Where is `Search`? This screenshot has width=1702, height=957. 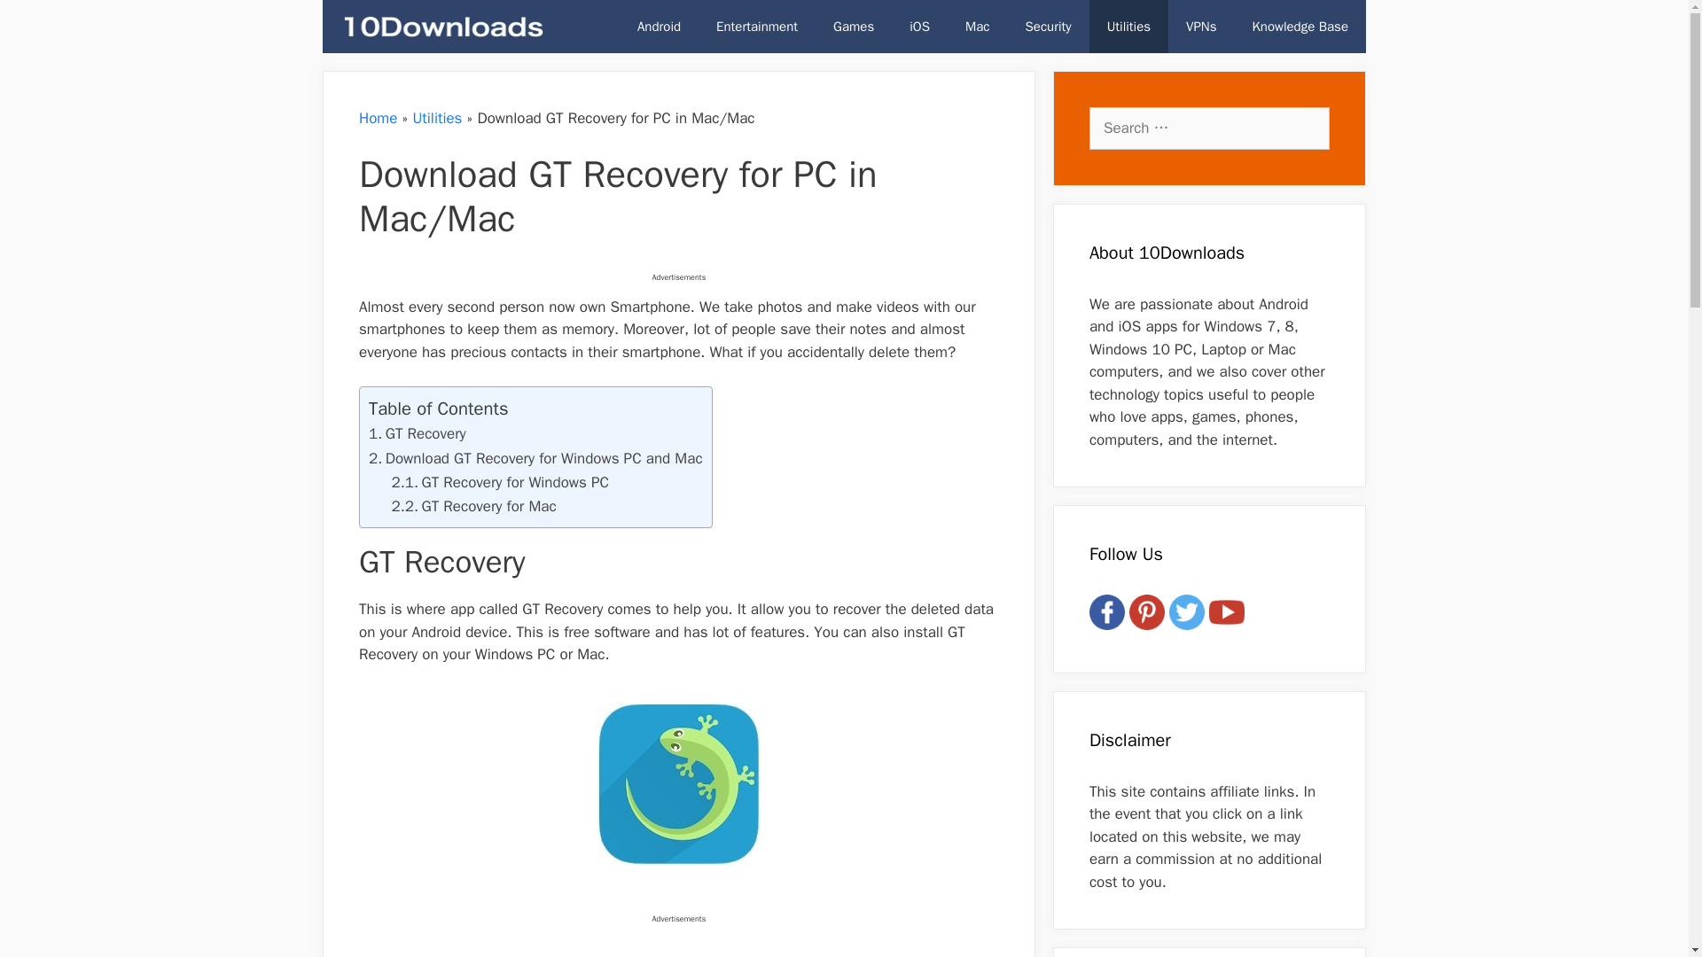
Search is located at coordinates (39, 19).